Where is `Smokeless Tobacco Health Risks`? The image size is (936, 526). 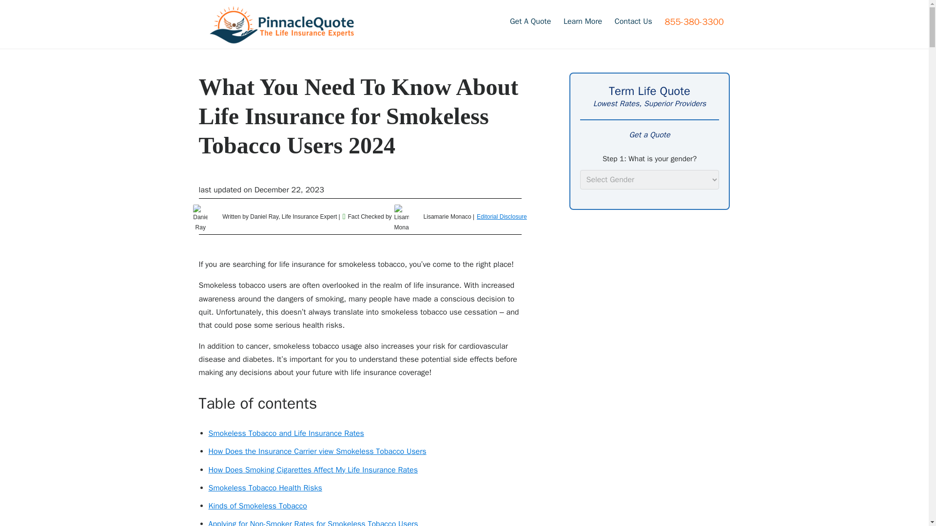
Smokeless Tobacco Health Risks is located at coordinates (265, 488).